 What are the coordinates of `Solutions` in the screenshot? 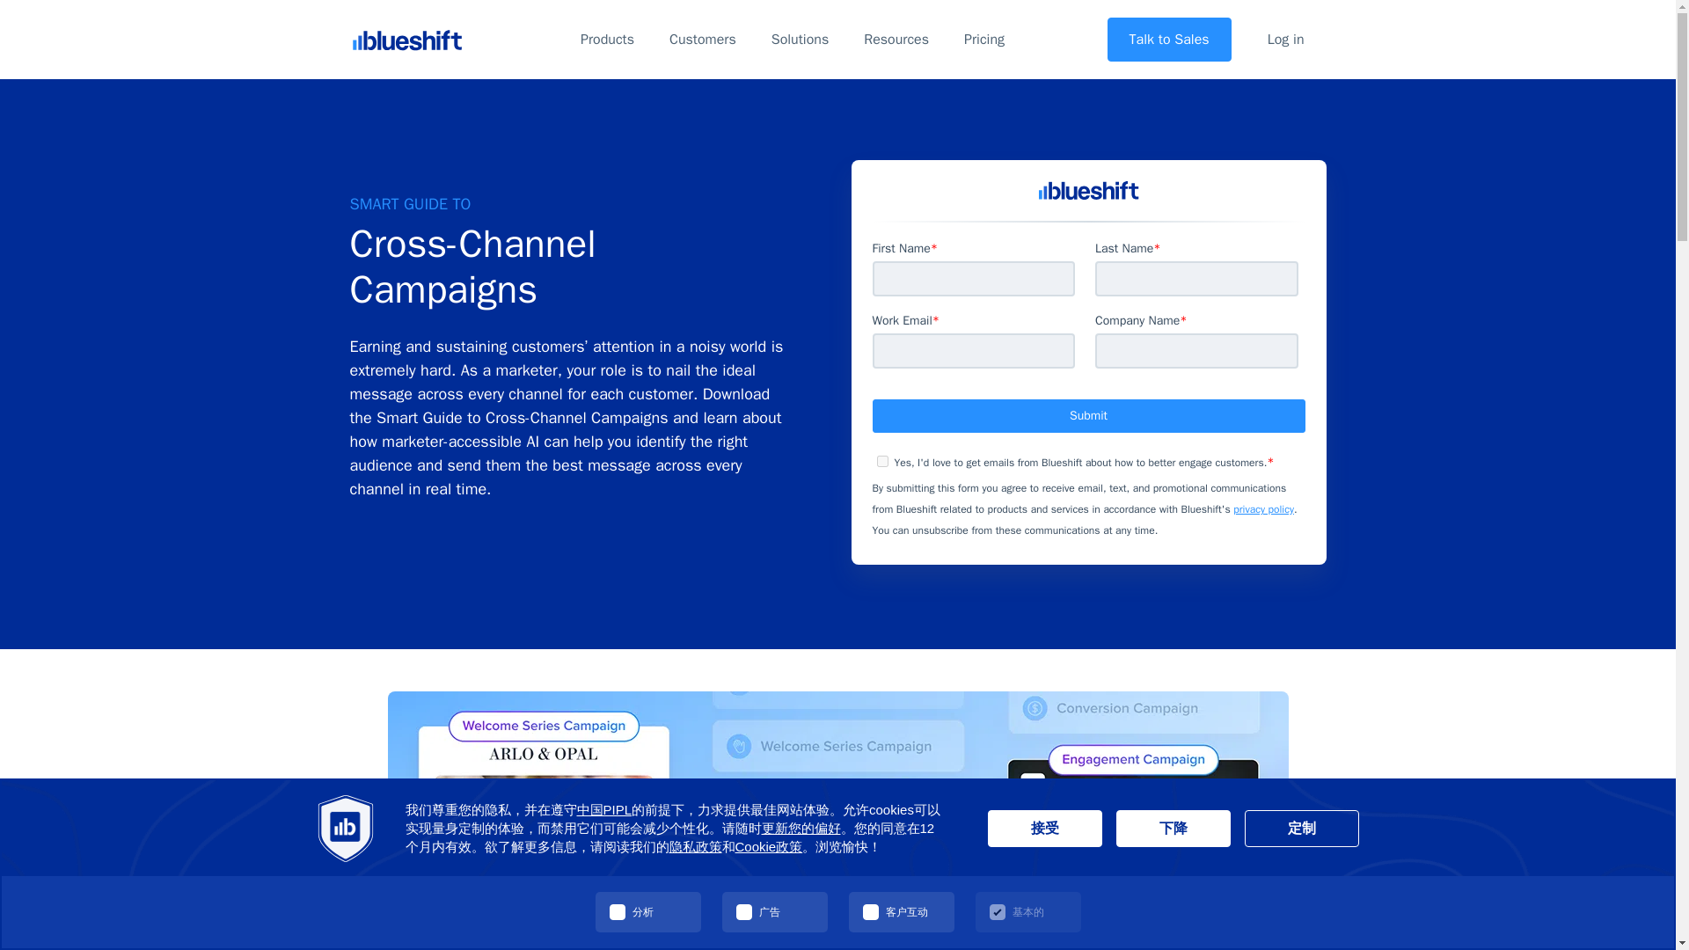 It's located at (799, 40).